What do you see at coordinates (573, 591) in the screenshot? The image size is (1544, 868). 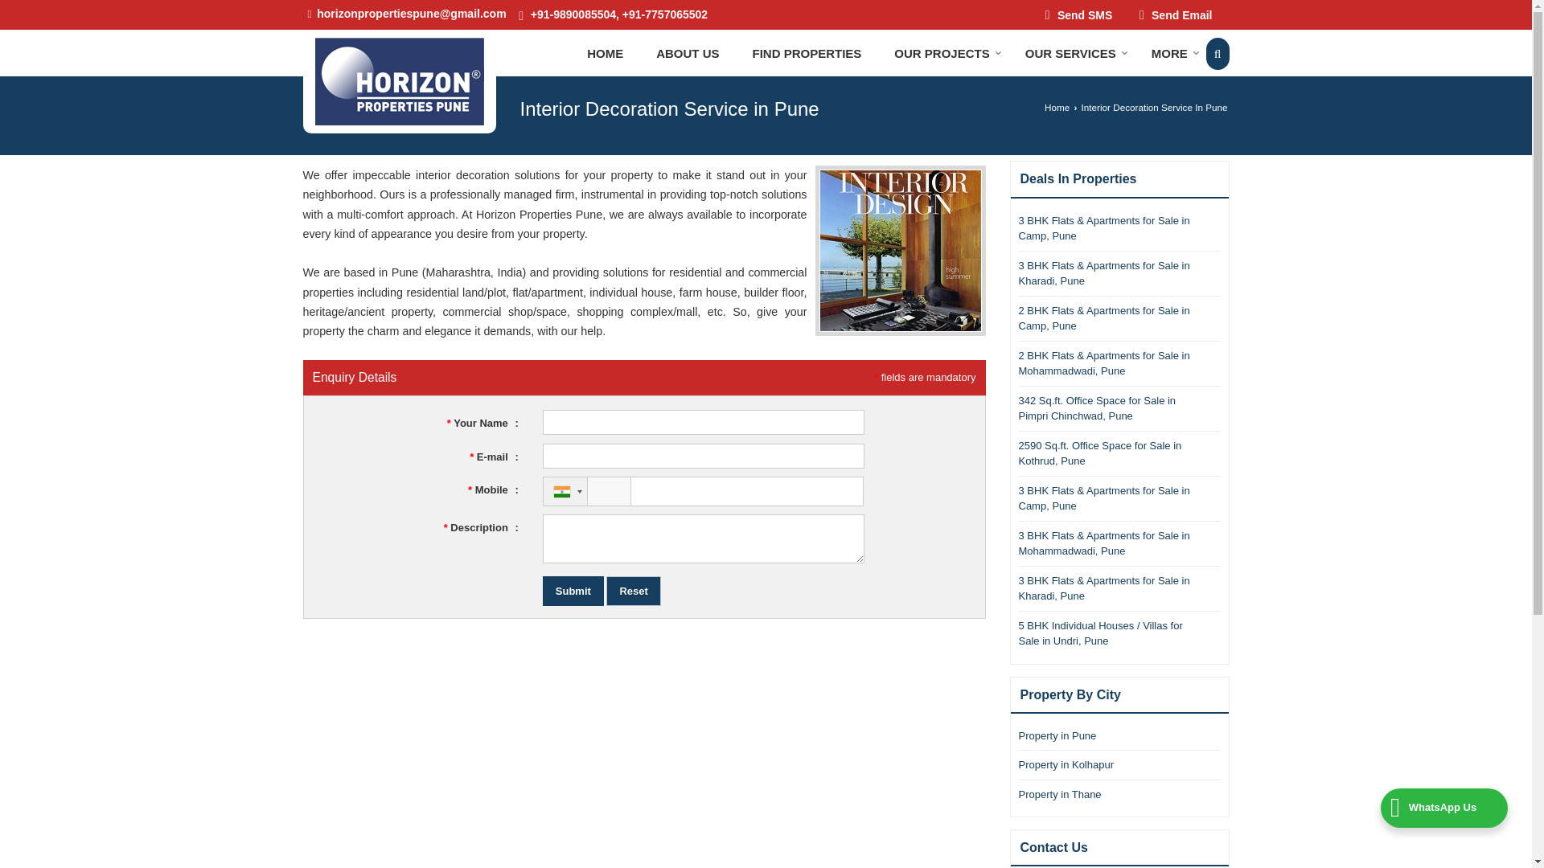 I see `Submit` at bounding box center [573, 591].